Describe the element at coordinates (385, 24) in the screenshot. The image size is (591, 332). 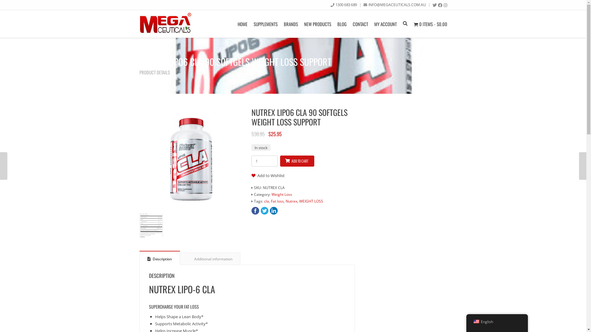
I see `MY ACCOUNT` at that location.